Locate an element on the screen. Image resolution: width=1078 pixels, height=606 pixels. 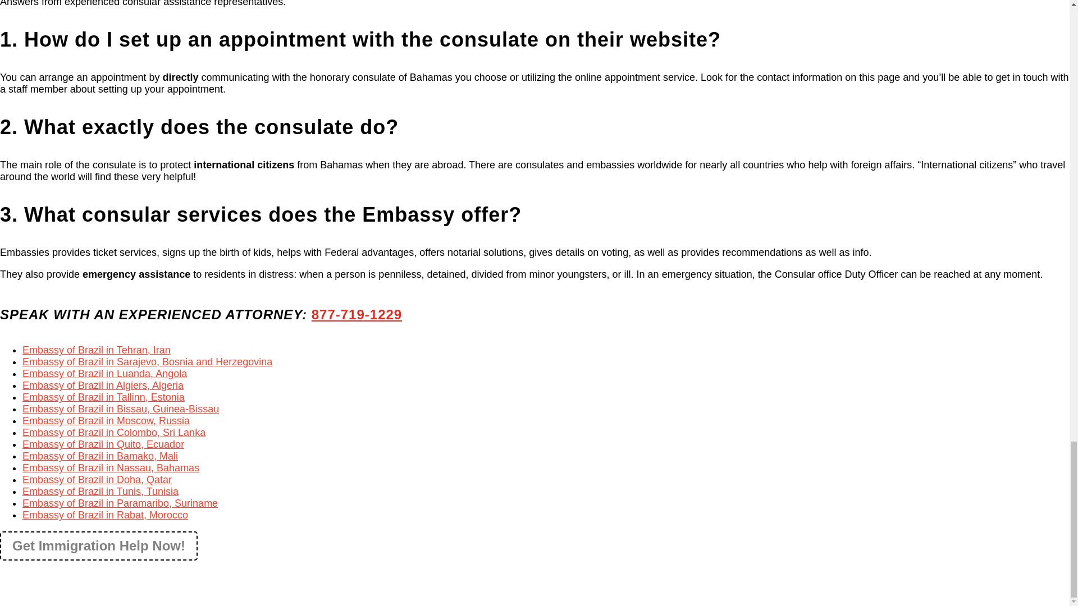
877-719-1229 is located at coordinates (357, 314).